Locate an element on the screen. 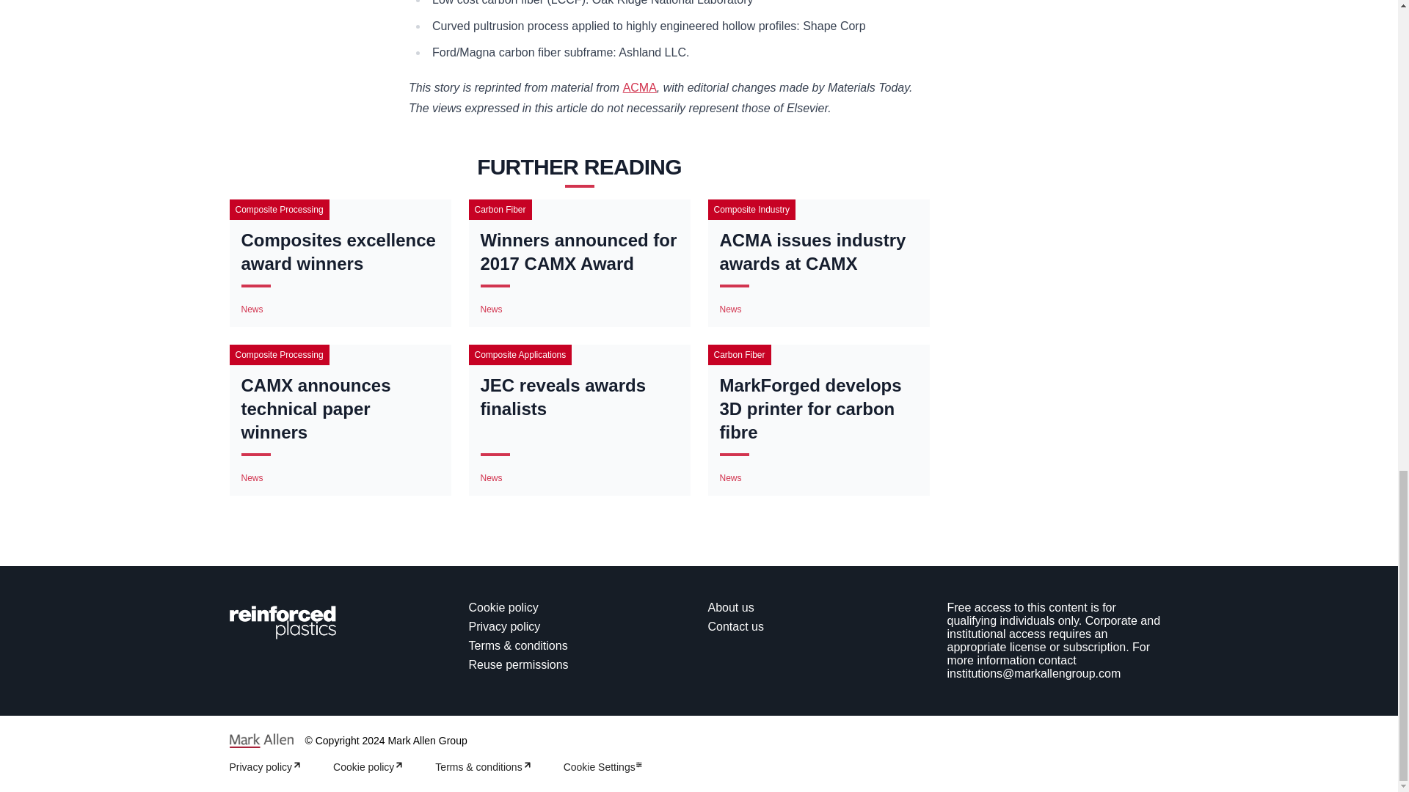 The width and height of the screenshot is (1409, 792). News is located at coordinates (729, 309).